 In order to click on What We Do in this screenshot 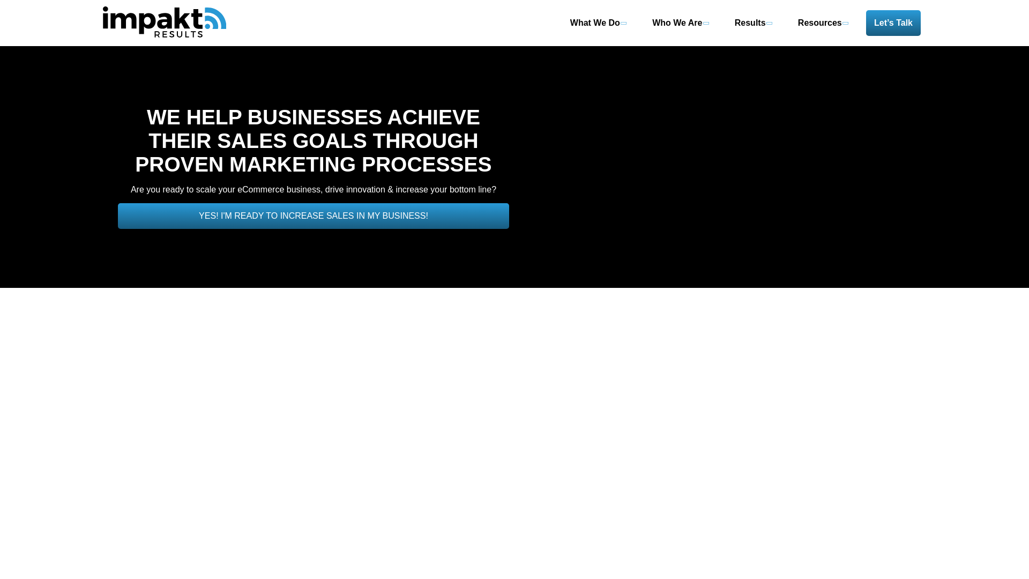, I will do `click(598, 31)`.